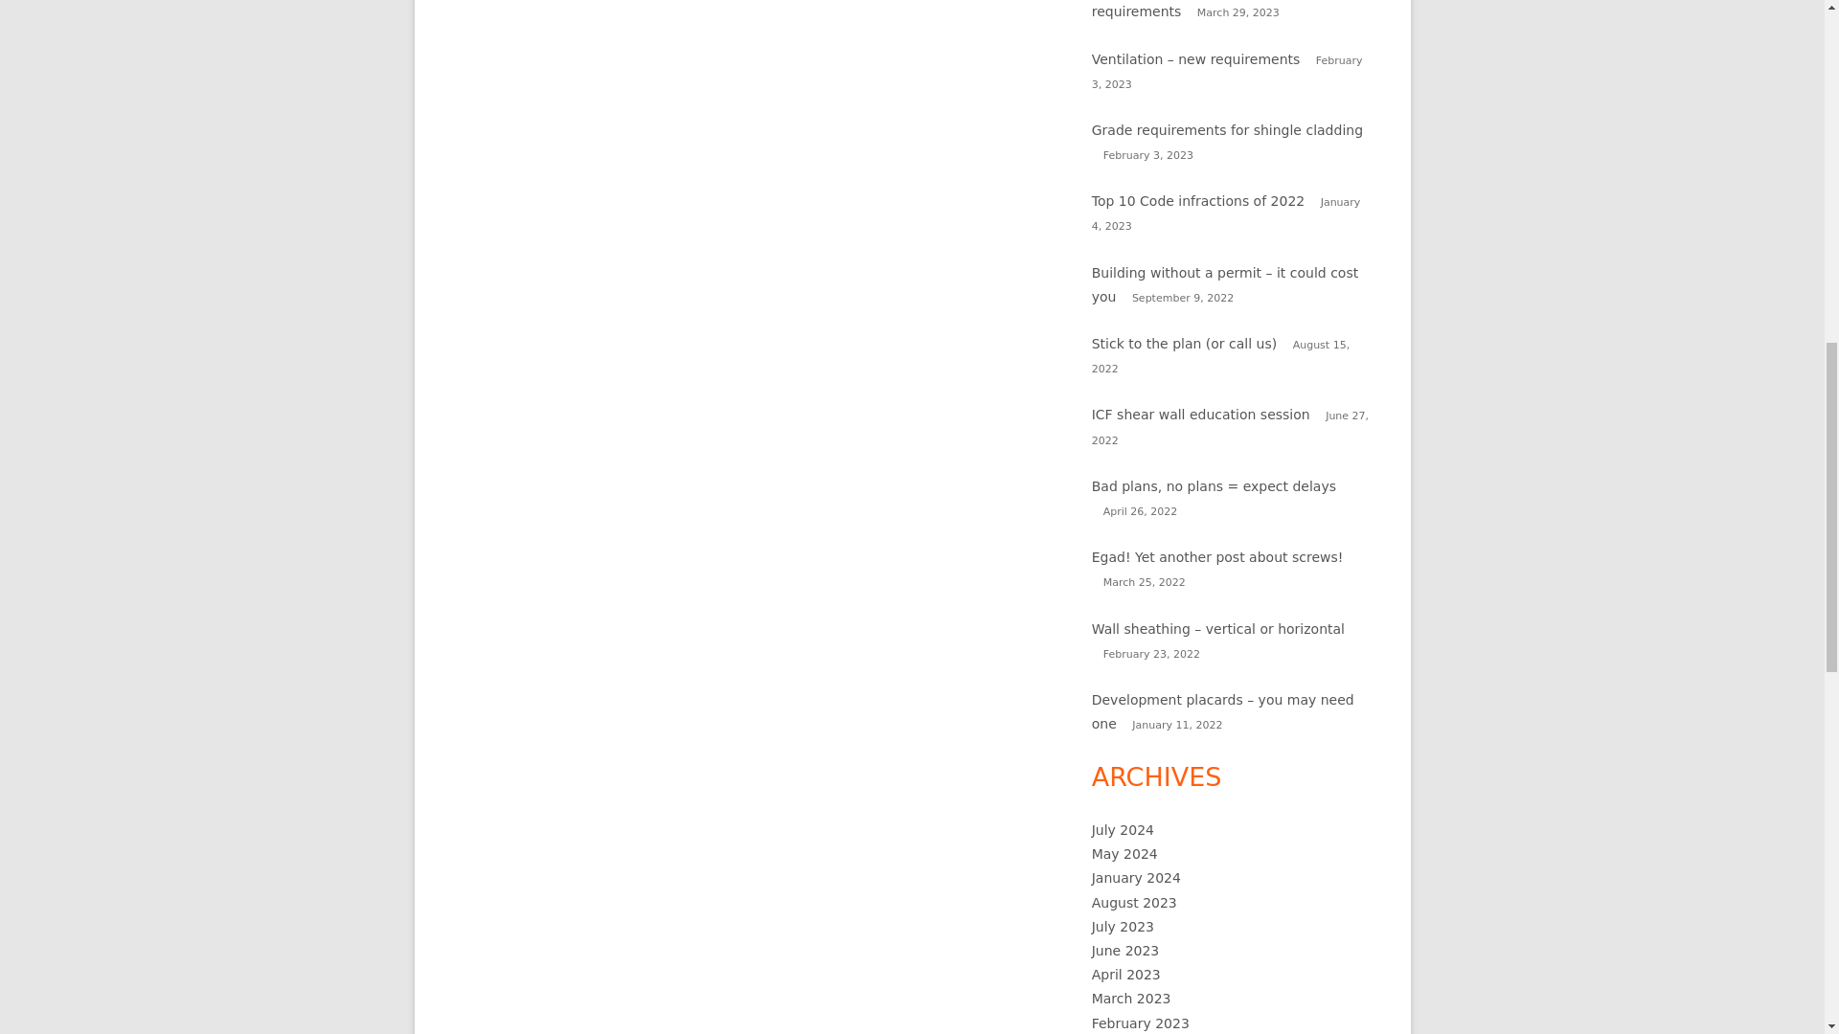 The image size is (1839, 1034). I want to click on Grand Manan: check for quake requirements, so click(1195, 10).